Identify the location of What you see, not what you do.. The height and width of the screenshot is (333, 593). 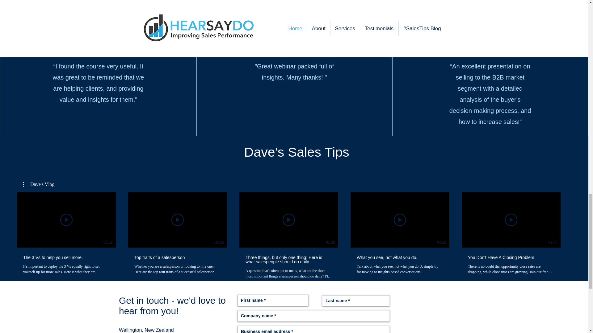
(400, 257).